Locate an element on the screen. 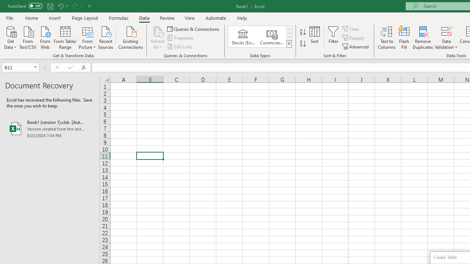  Refresh All is located at coordinates (158, 31).